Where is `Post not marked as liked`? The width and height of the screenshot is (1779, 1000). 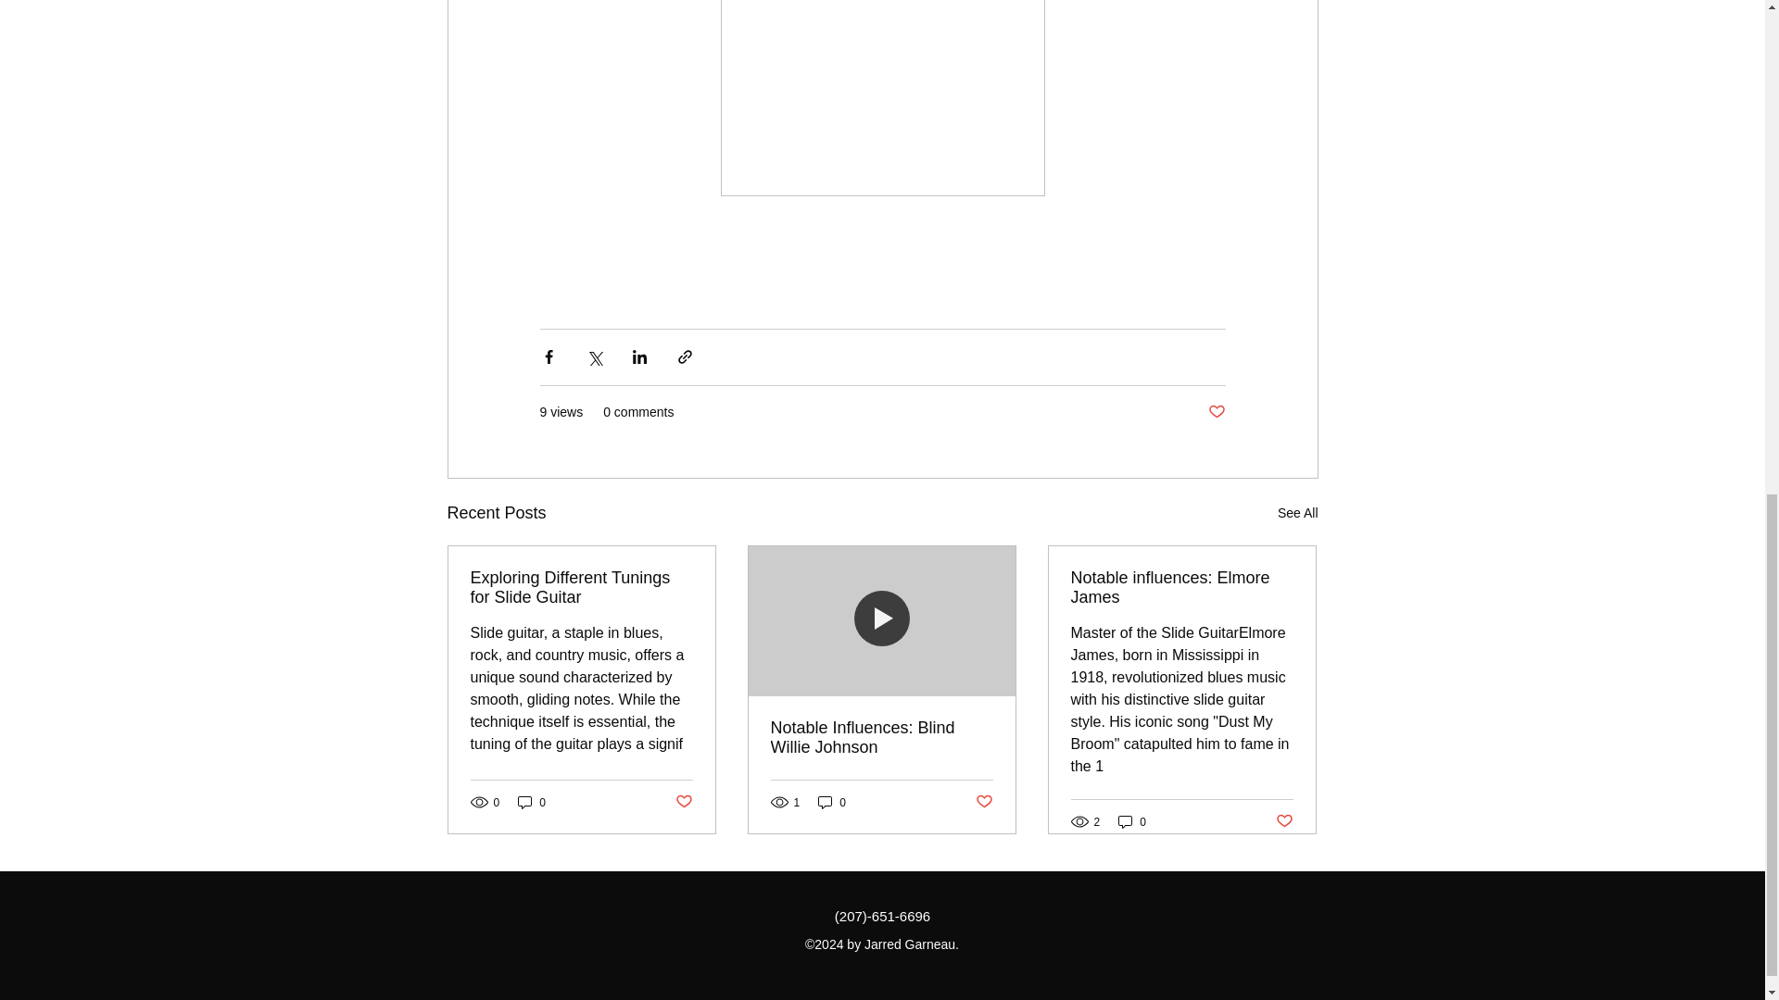 Post not marked as liked is located at coordinates (984, 802).